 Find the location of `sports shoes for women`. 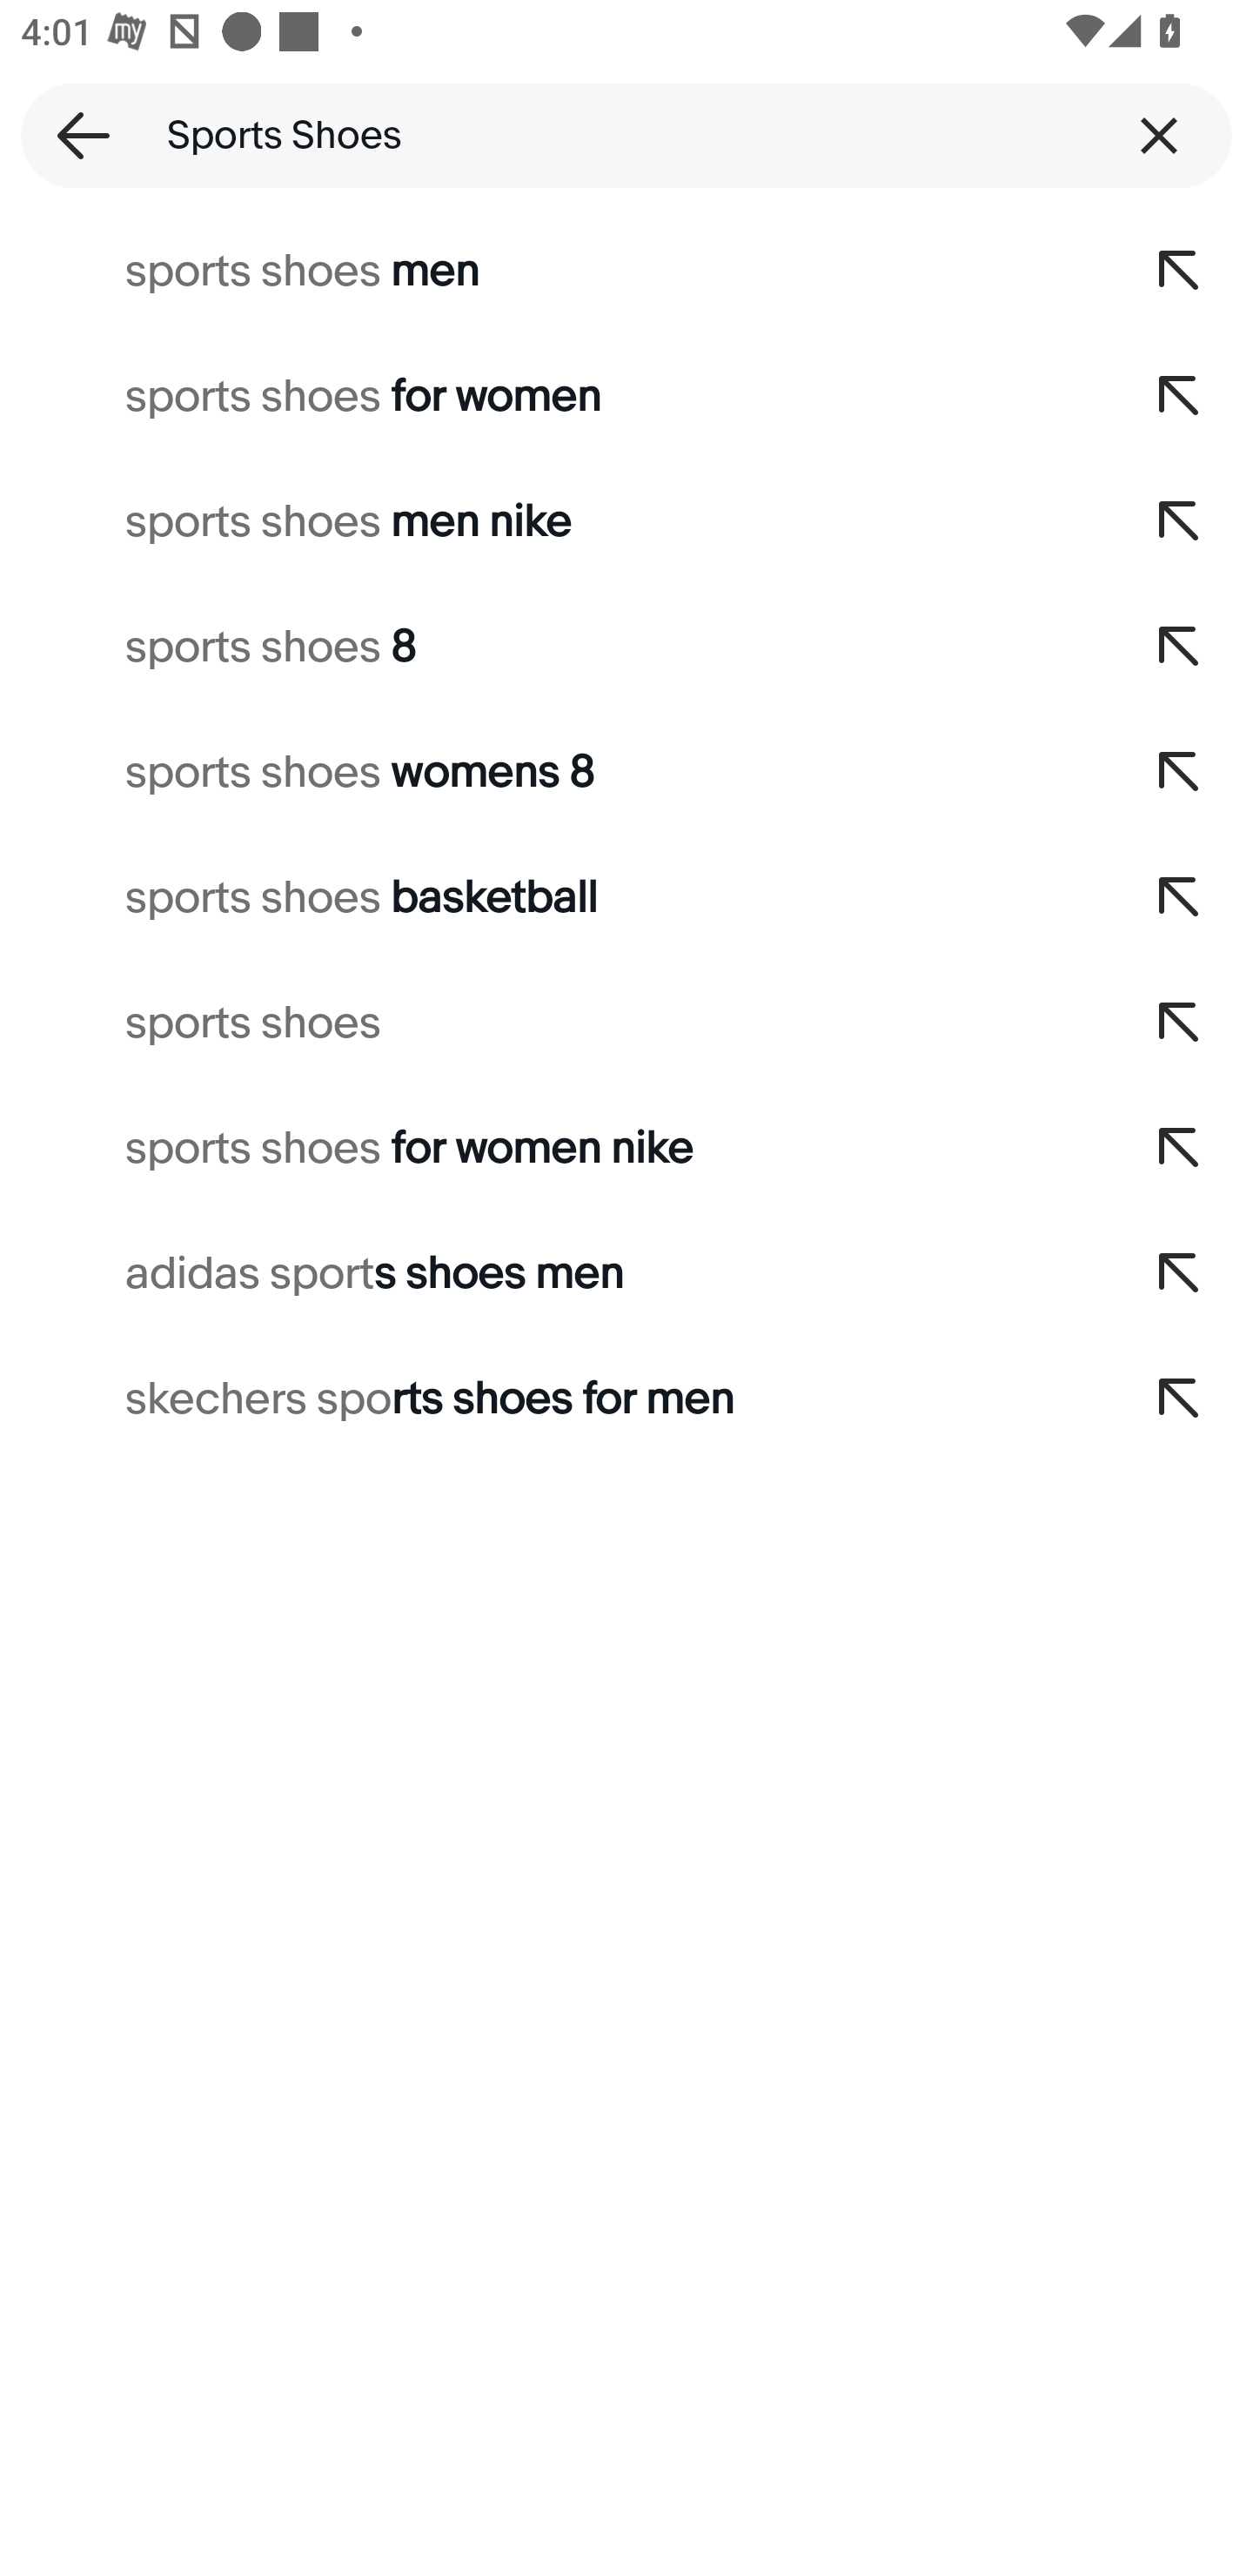

sports shoes for women is located at coordinates (553, 396).